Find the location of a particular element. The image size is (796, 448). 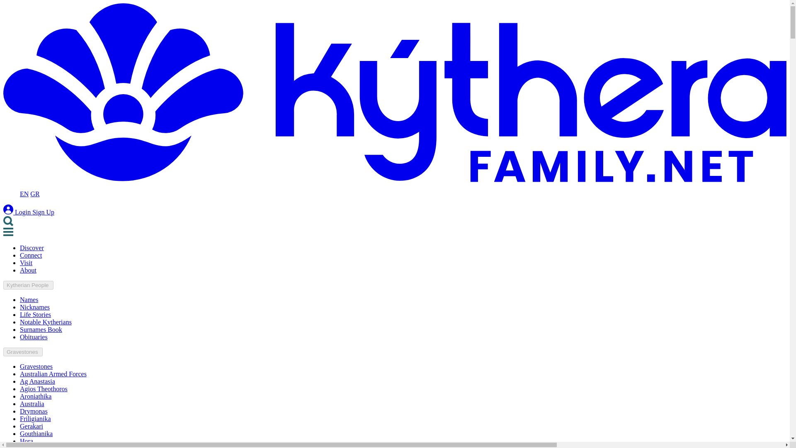

Gravestones is located at coordinates (36, 366).